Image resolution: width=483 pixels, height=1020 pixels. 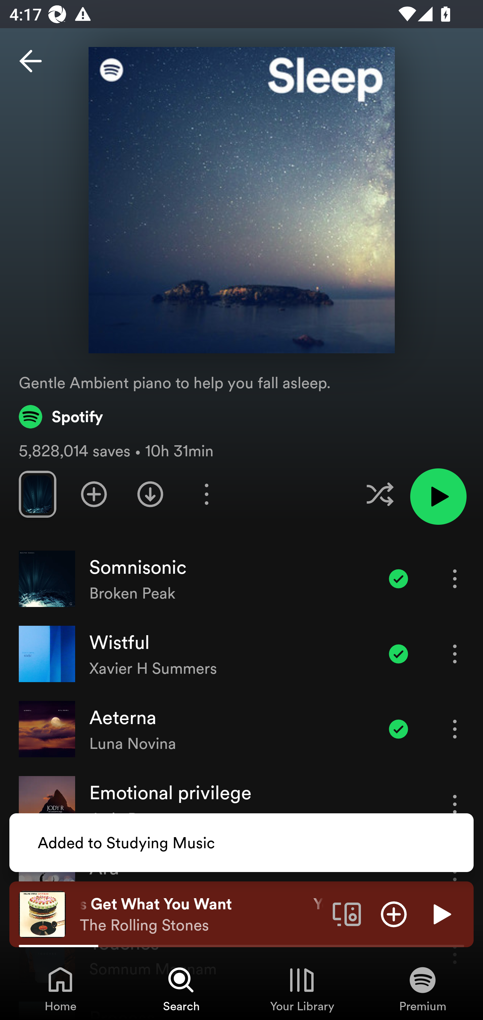 What do you see at coordinates (31, 61) in the screenshot?
I see `Back` at bounding box center [31, 61].